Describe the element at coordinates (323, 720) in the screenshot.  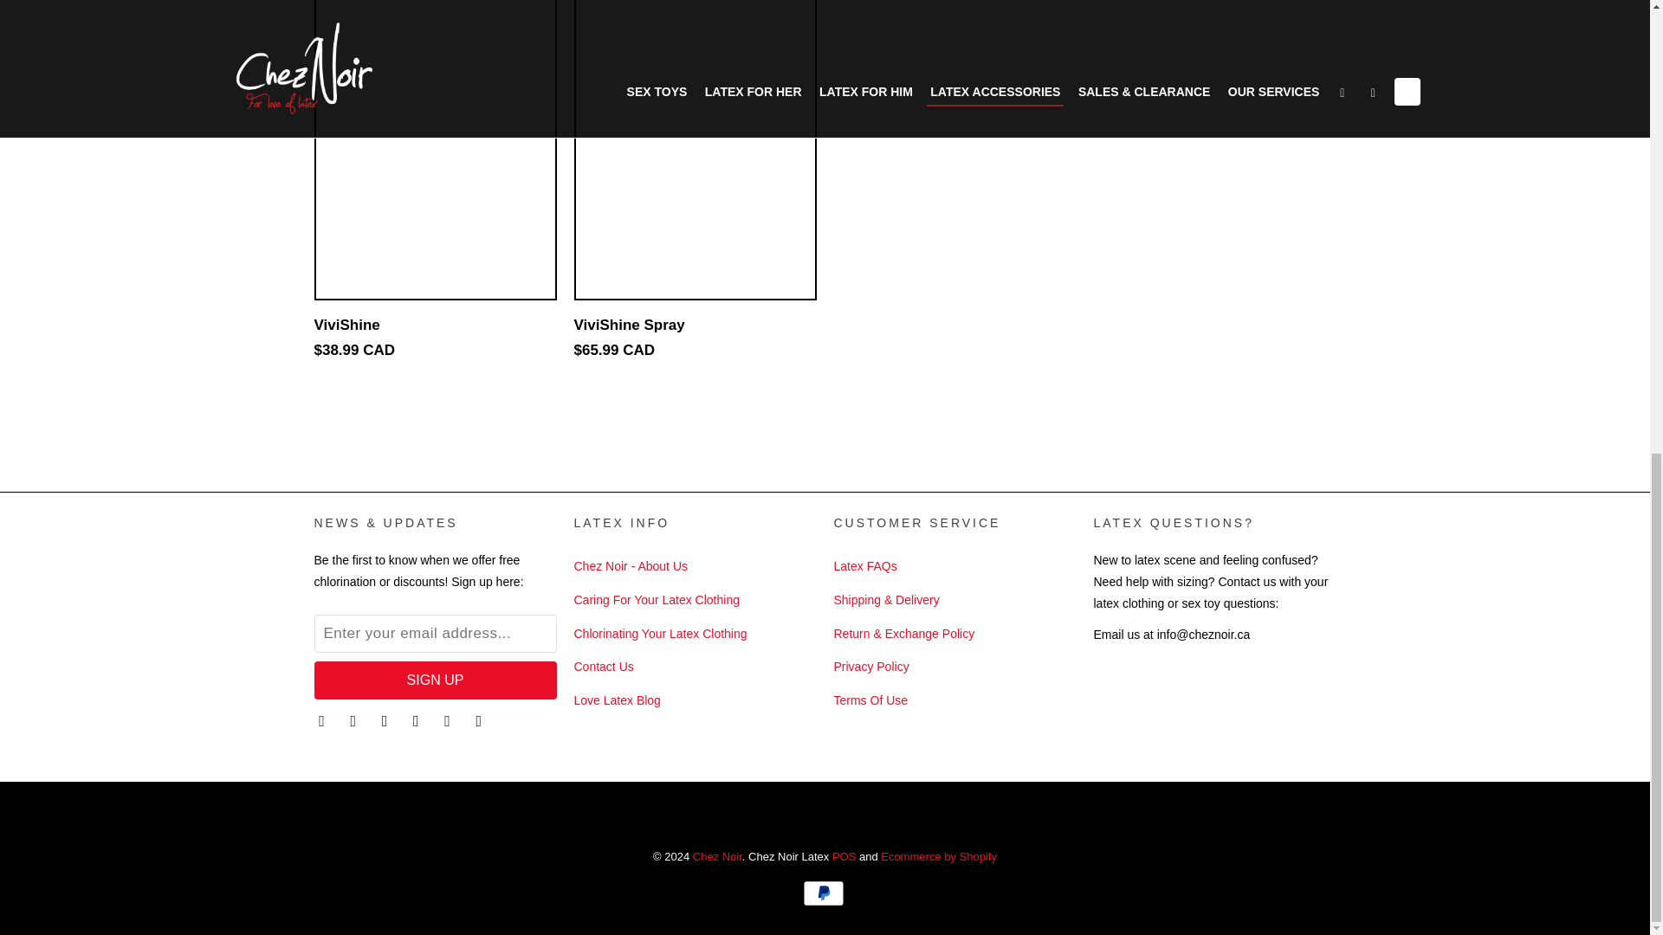
I see `Chez Noir on Twitter` at that location.